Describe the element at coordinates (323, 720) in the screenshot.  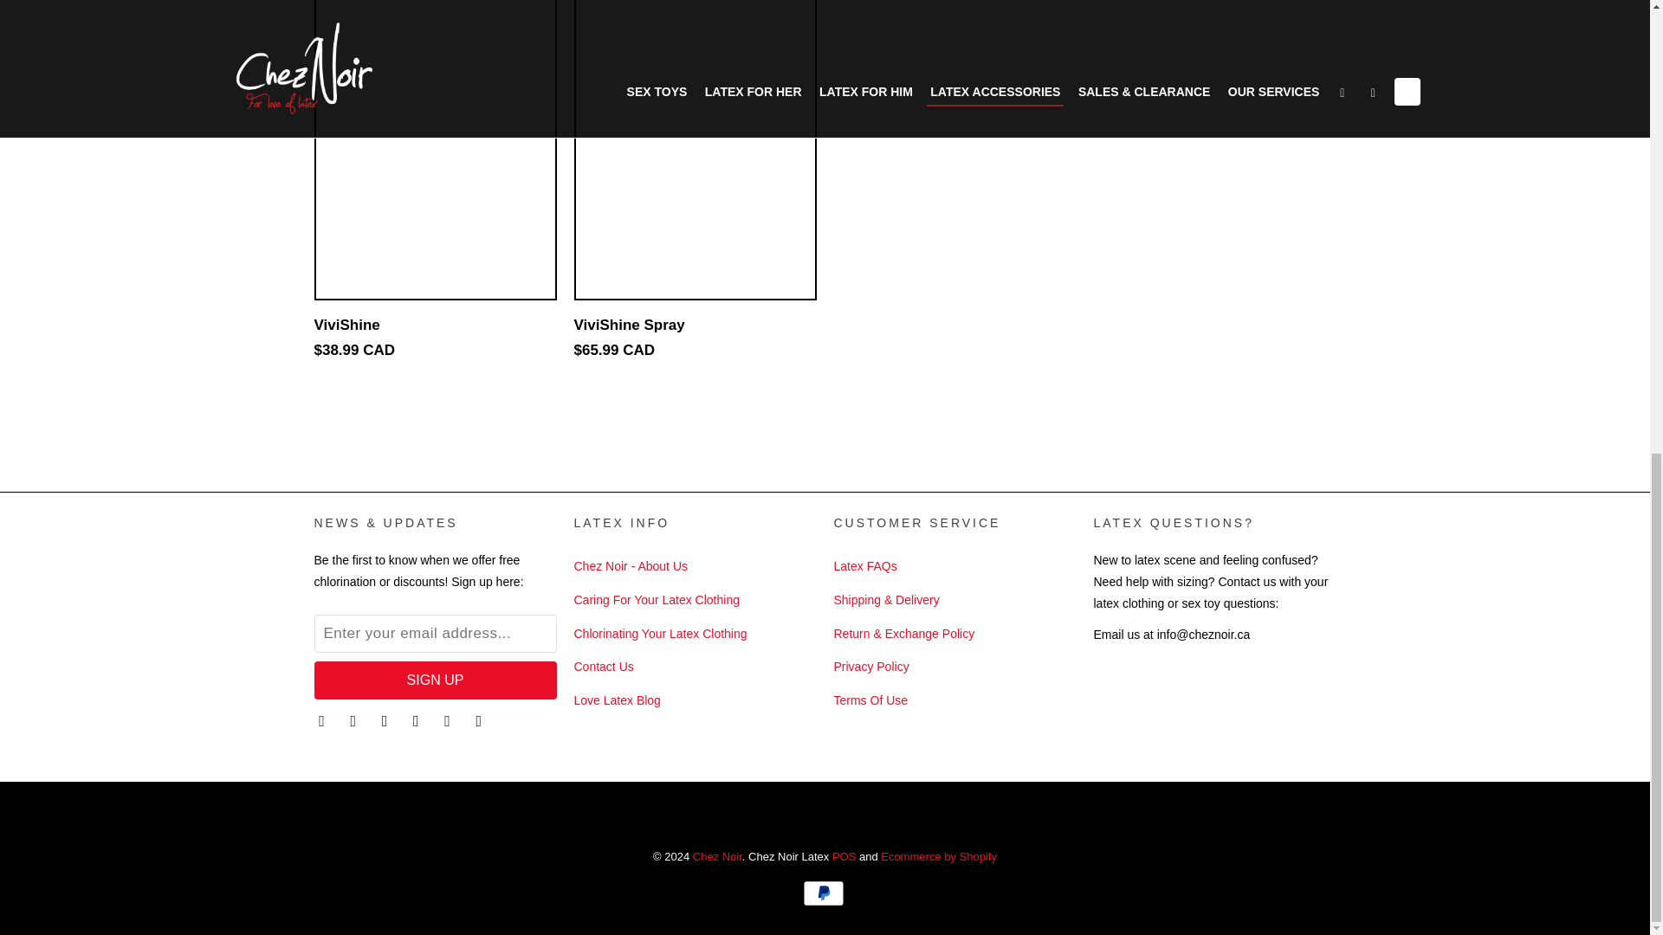
I see `Chez Noir on Twitter` at that location.